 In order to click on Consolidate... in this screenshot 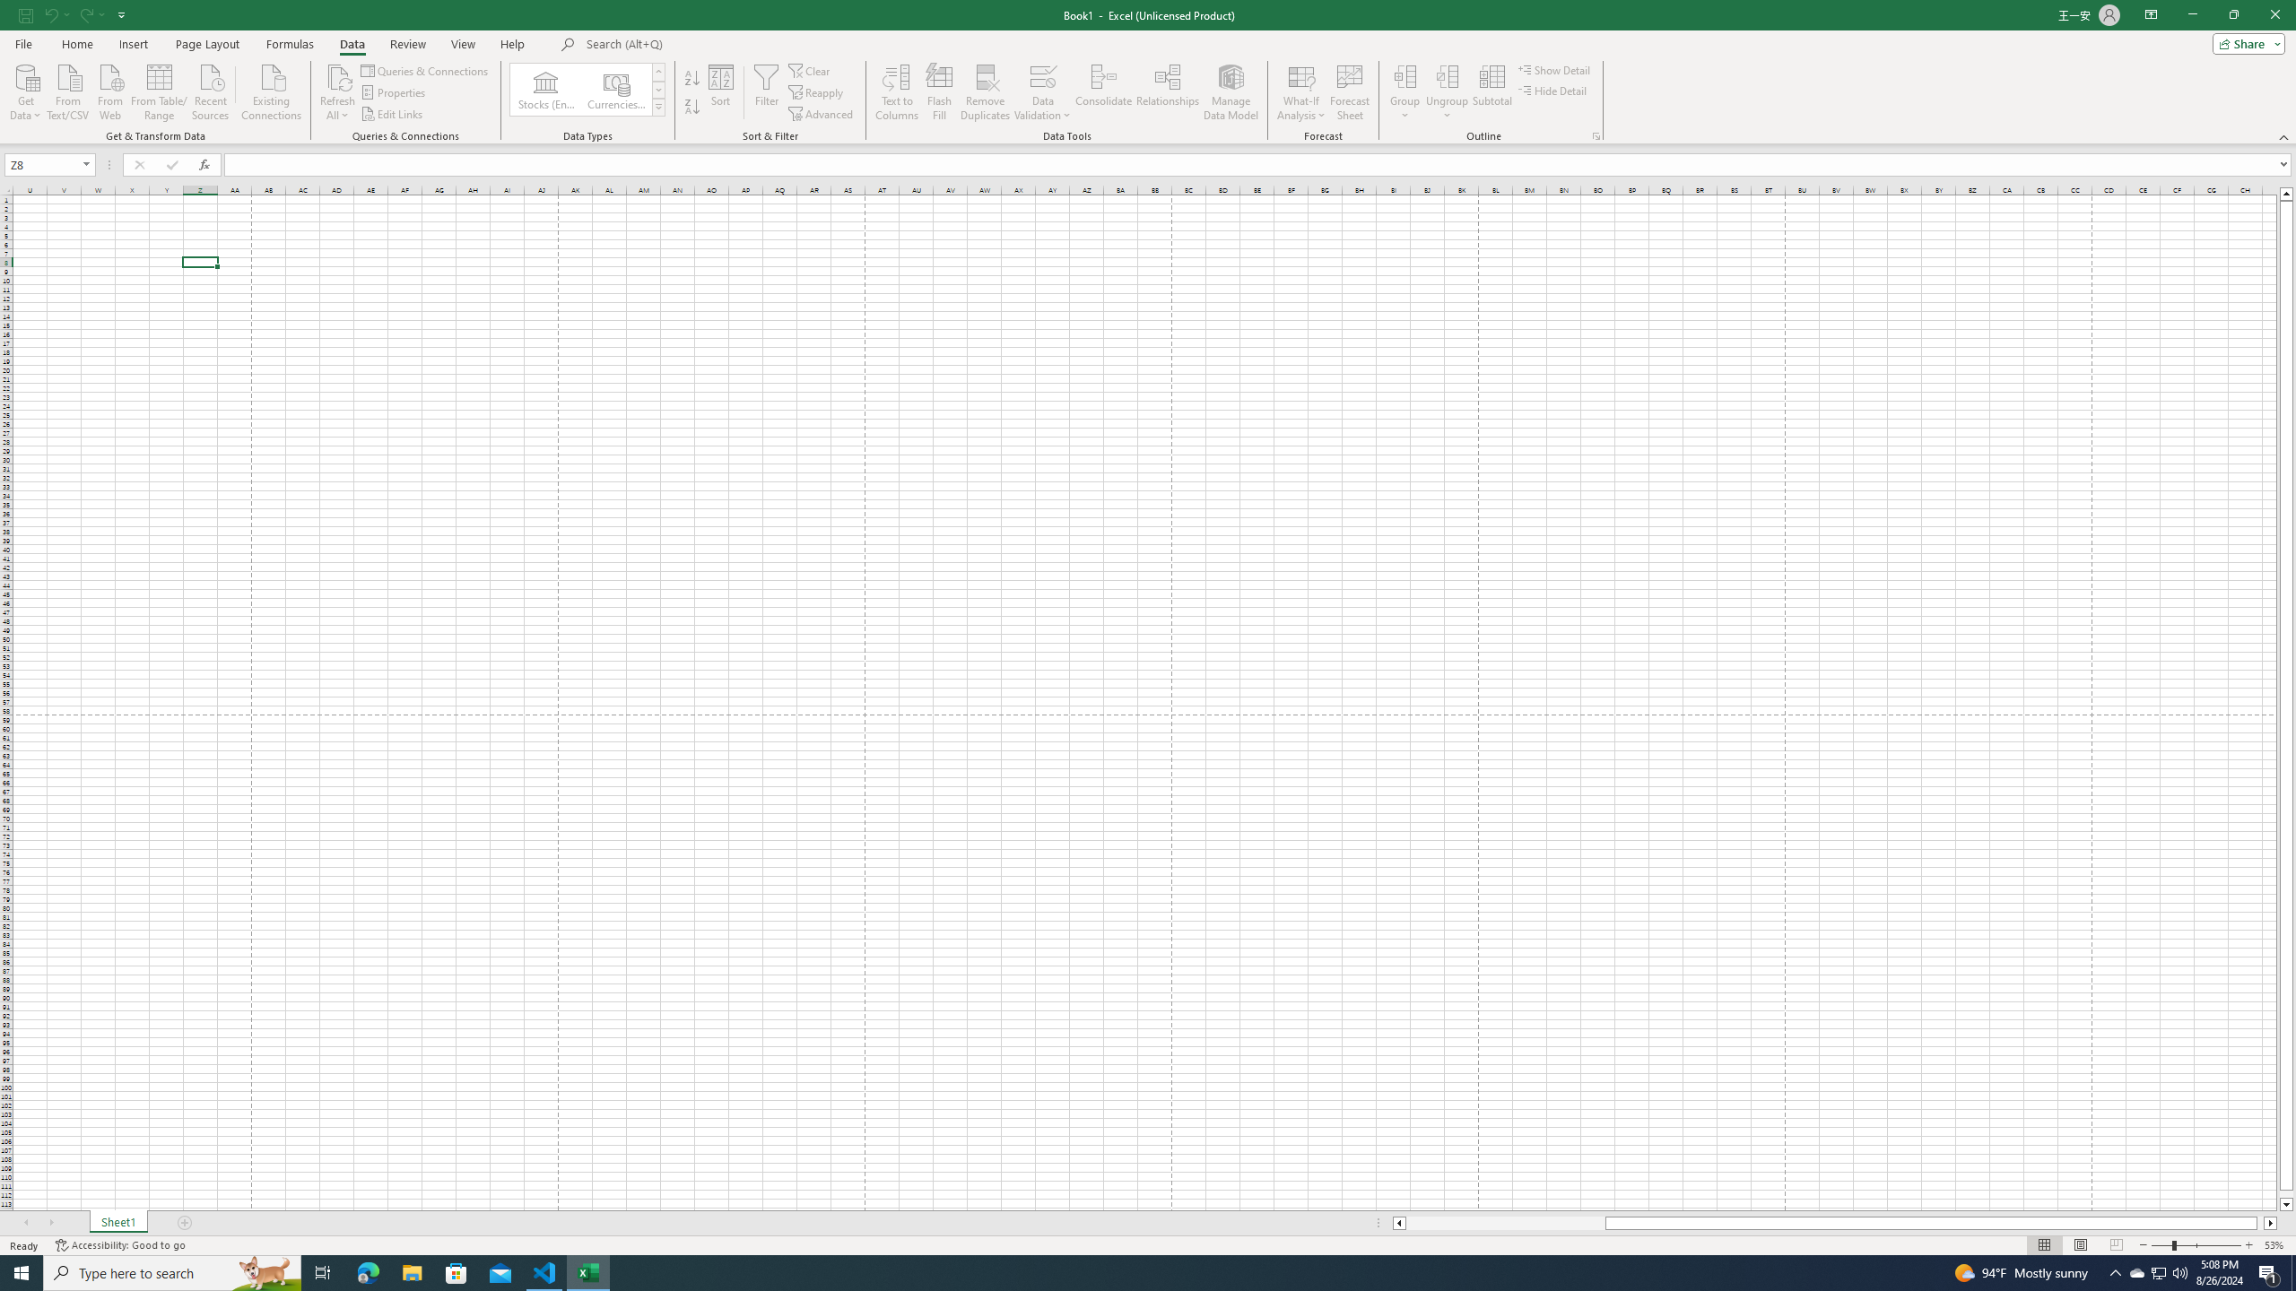, I will do `click(1104, 92)`.